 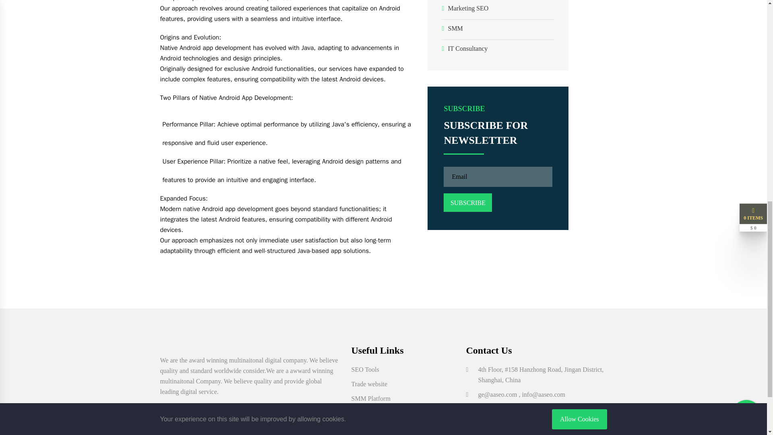 I want to click on Subscribe, so click(x=468, y=202).